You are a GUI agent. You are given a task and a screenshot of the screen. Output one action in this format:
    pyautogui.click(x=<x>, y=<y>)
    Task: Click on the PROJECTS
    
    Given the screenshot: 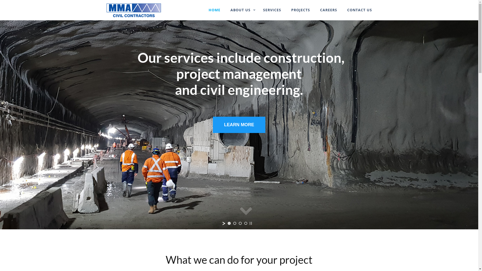 What is the action you would take?
    pyautogui.click(x=277, y=195)
    